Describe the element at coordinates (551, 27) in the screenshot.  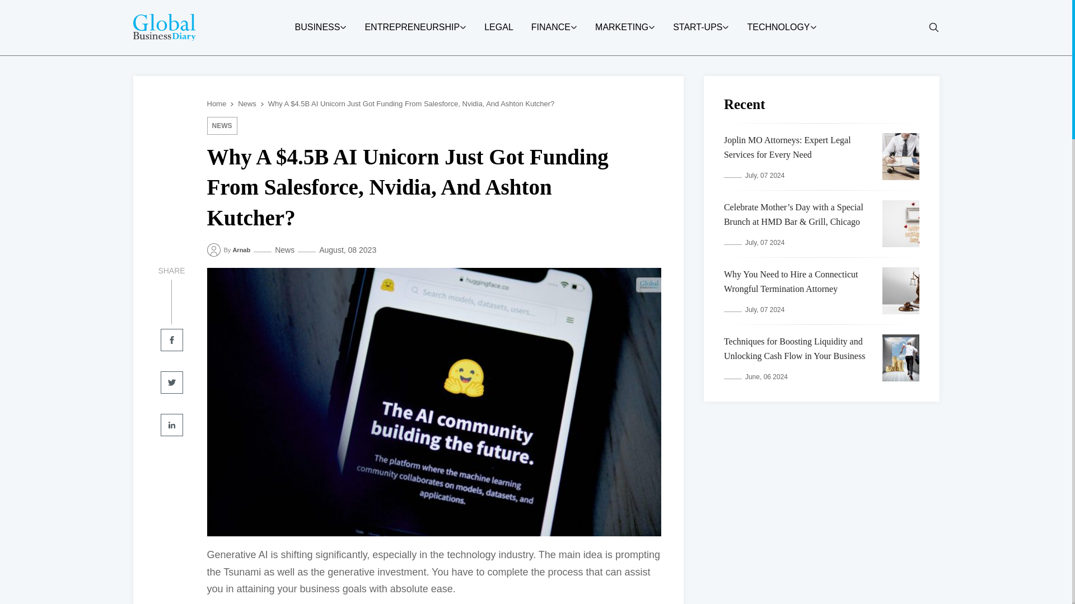
I see `FINANCE` at that location.